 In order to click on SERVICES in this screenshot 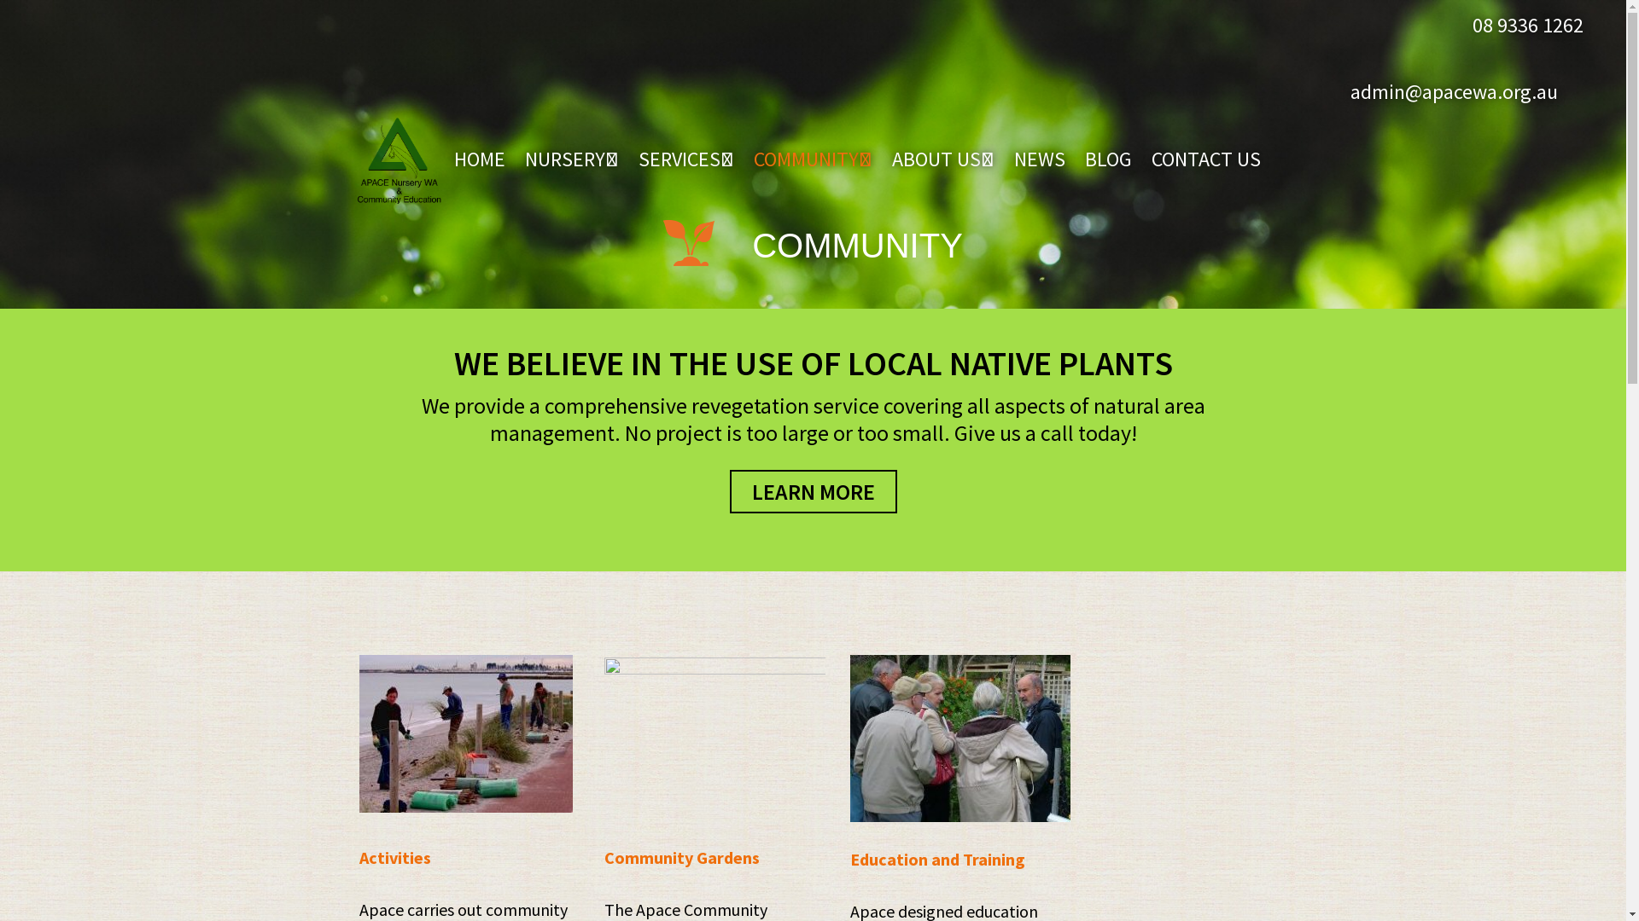, I will do `click(686, 159)`.